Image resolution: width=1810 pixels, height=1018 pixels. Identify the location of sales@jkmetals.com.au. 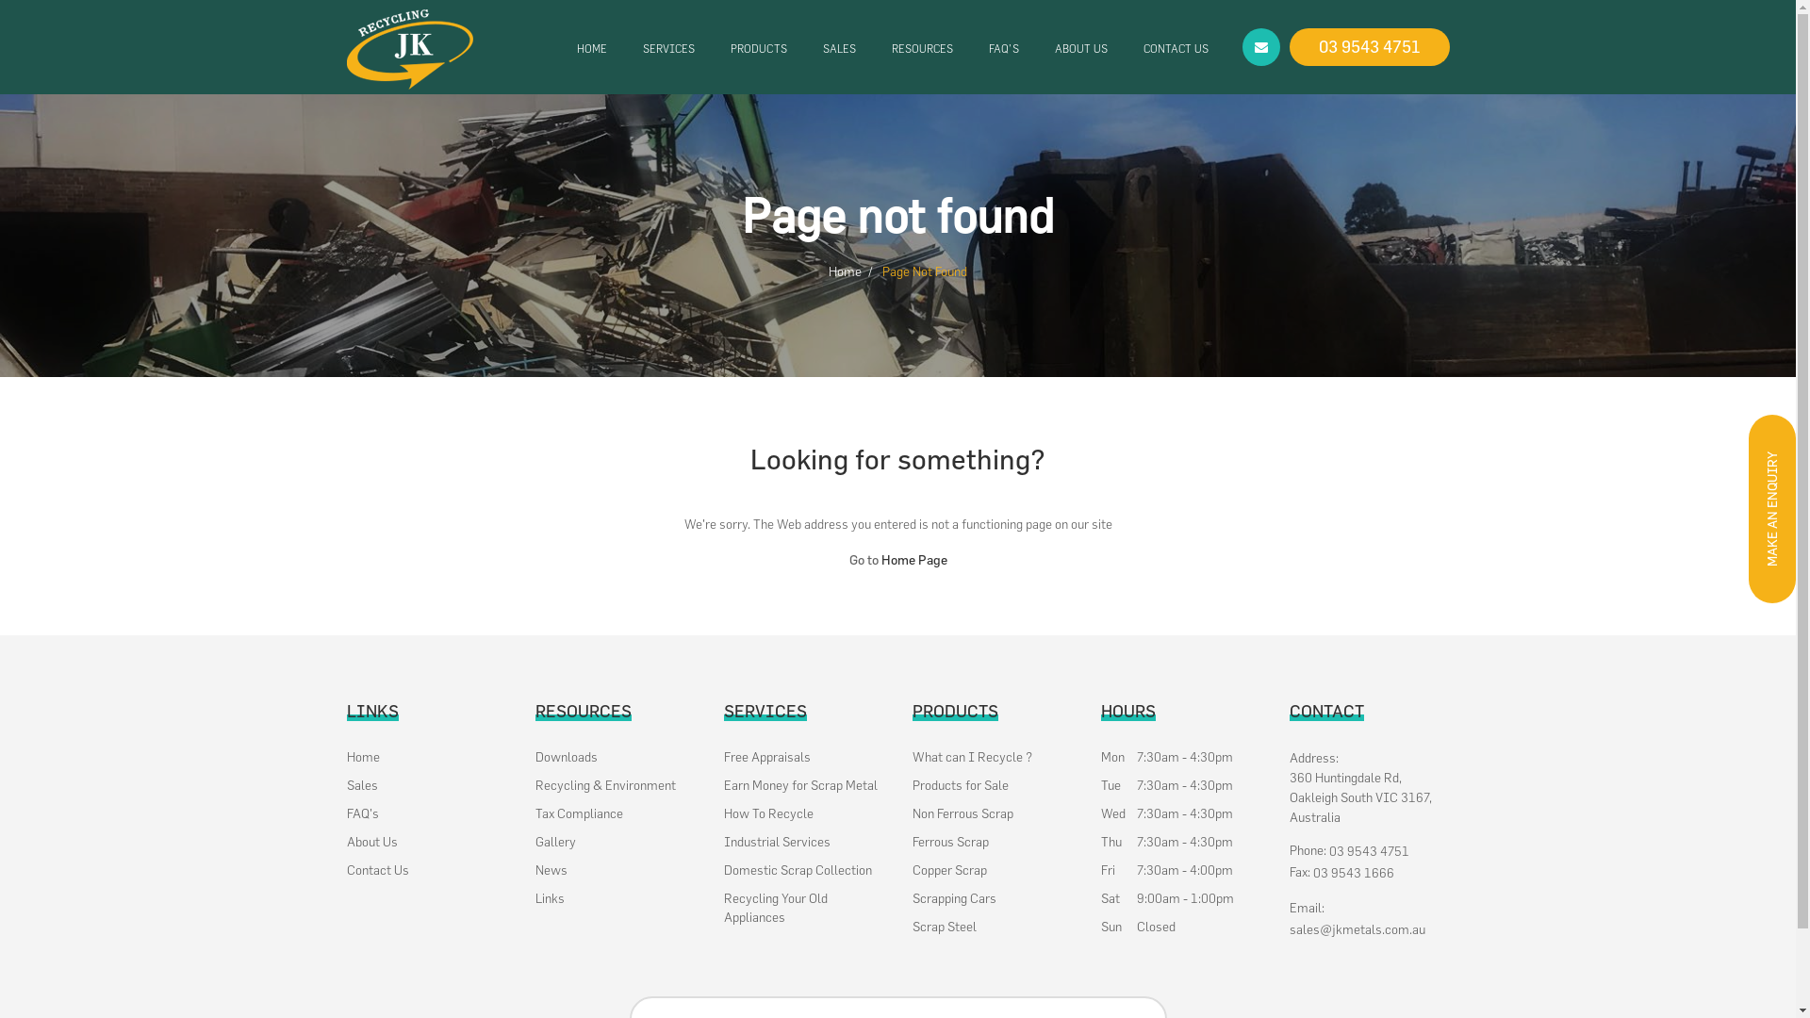
(1357, 929).